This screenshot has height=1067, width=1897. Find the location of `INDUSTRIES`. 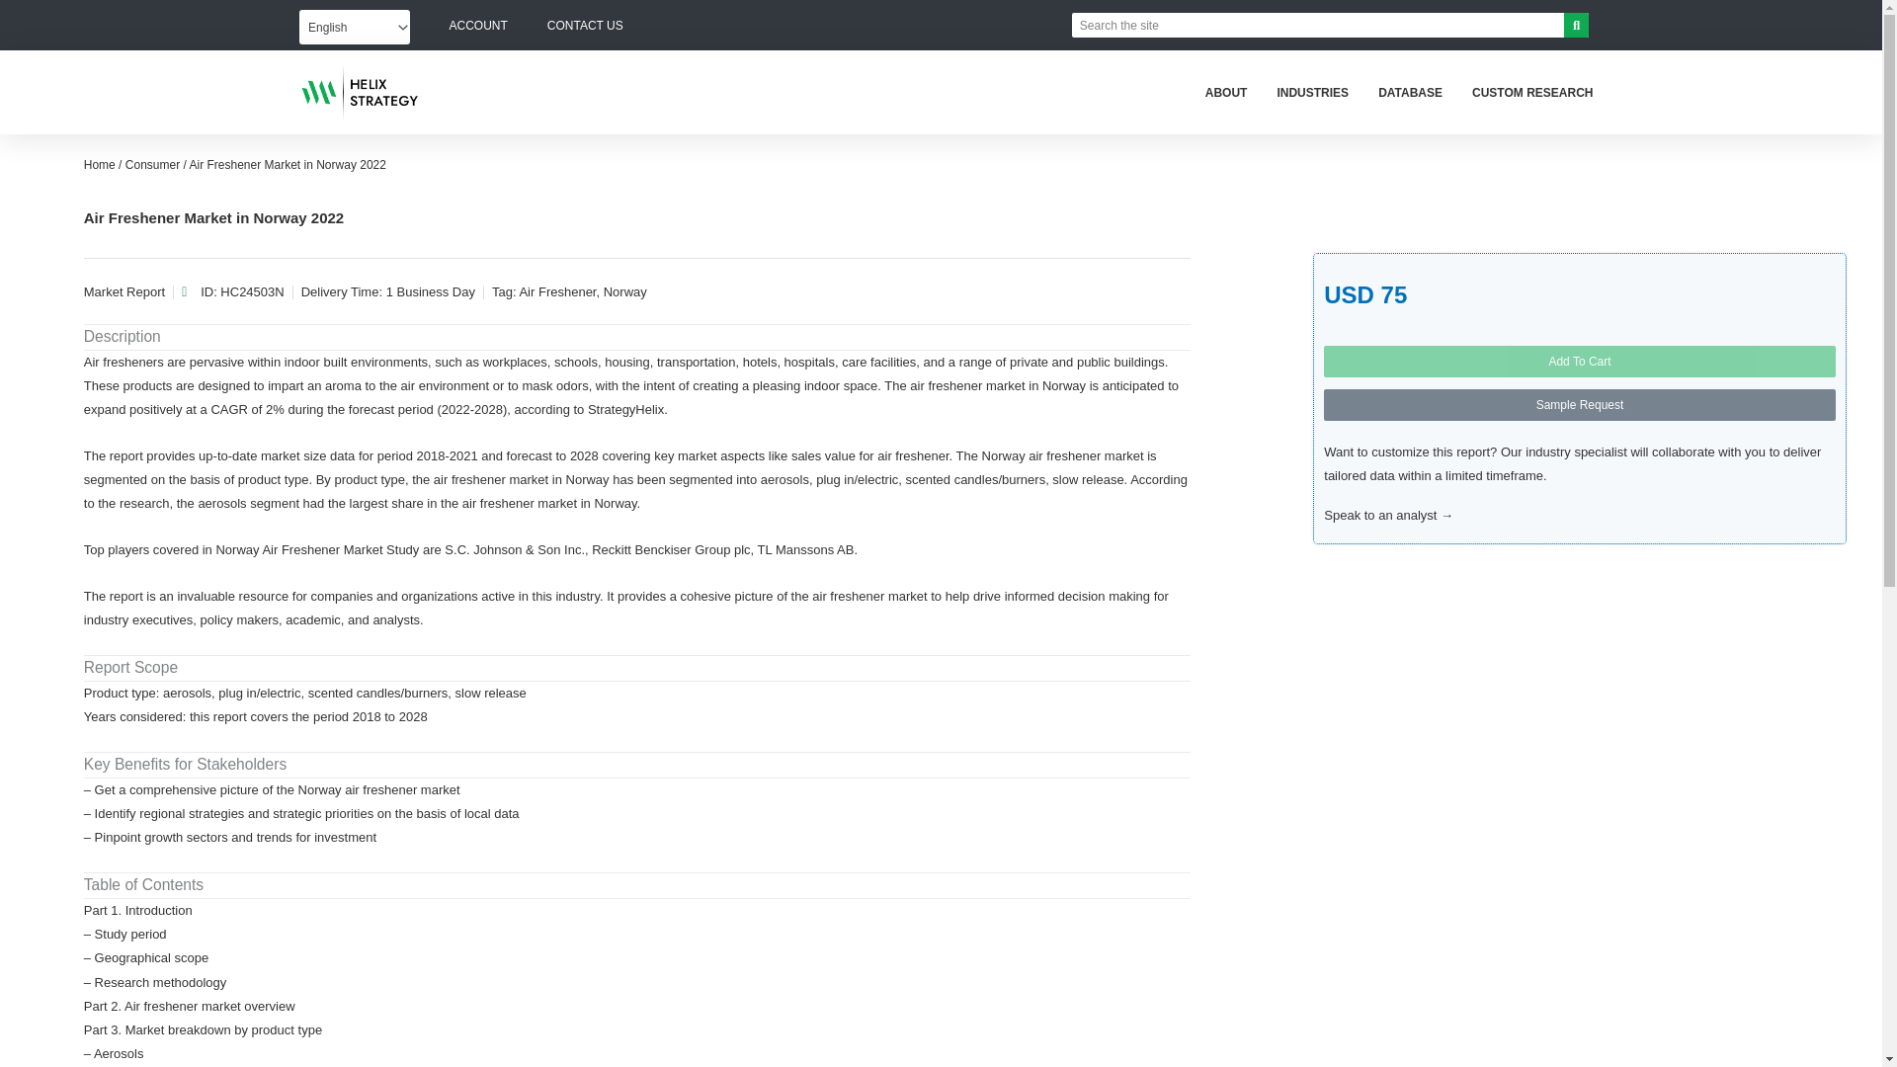

INDUSTRIES is located at coordinates (1312, 93).